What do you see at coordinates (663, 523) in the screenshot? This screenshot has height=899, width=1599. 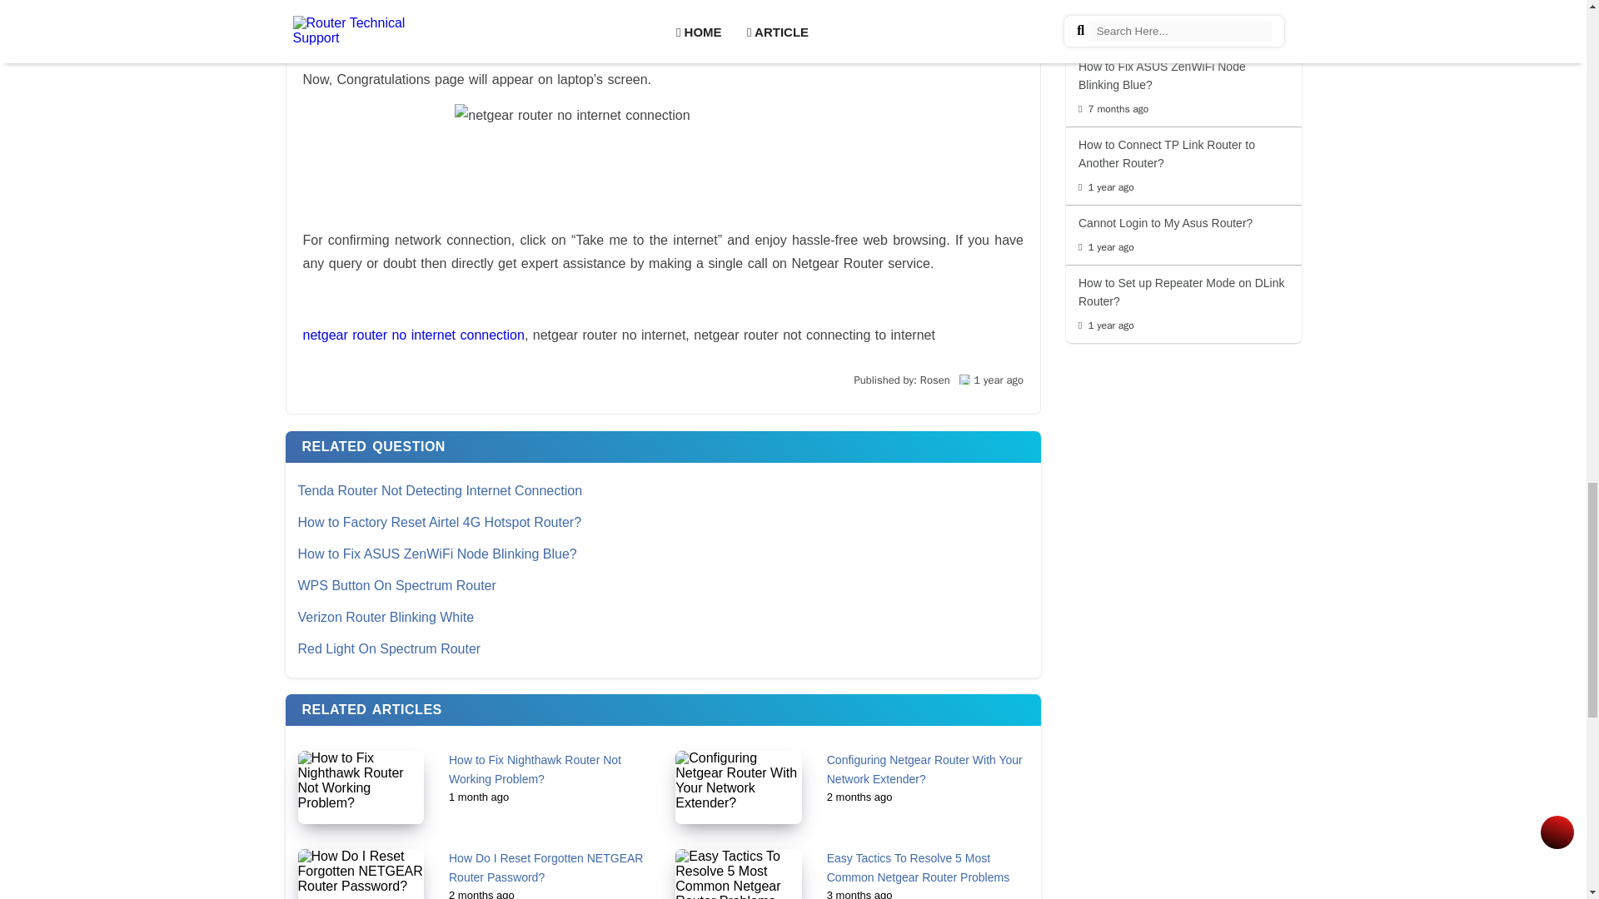 I see `How to Factory Reset Airtel 4G Hotspot Router?` at bounding box center [663, 523].